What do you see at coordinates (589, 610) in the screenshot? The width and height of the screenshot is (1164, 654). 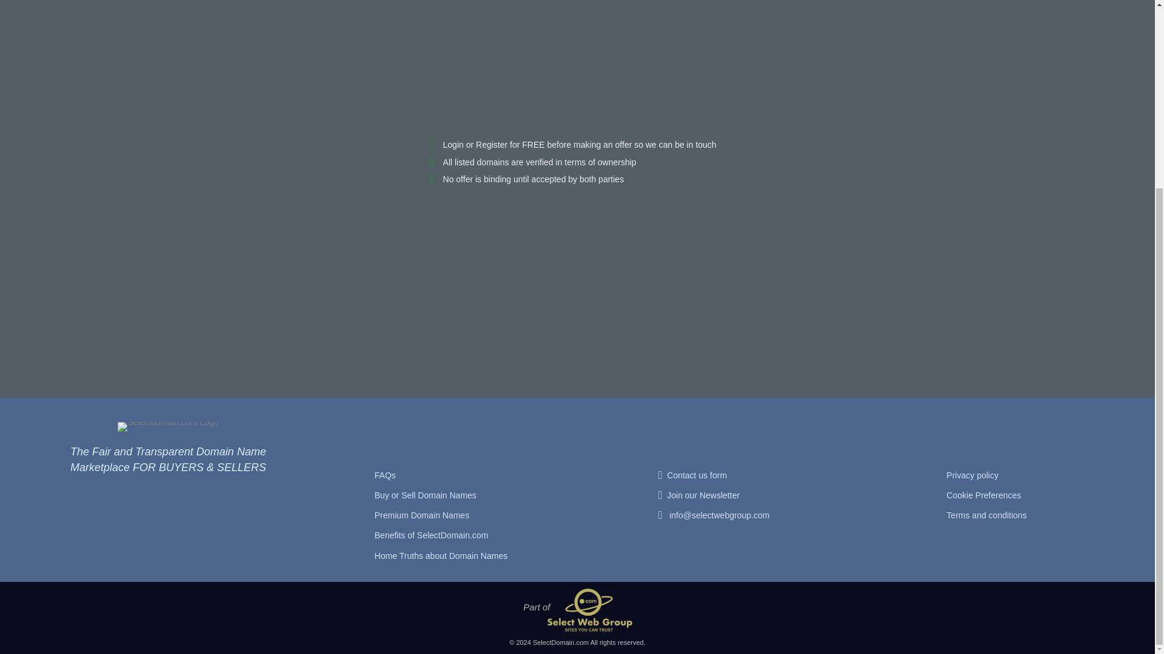 I see `SelectWebGroup` at bounding box center [589, 610].